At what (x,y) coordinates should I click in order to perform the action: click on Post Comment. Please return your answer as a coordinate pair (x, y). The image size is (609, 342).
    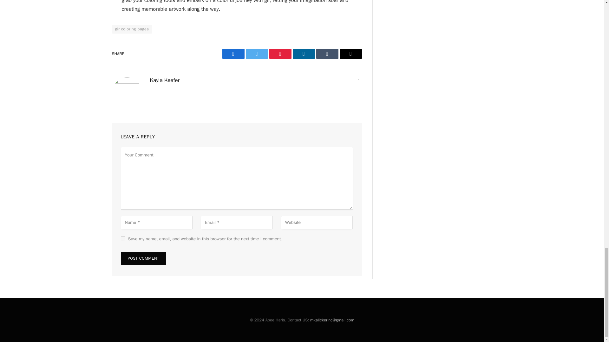
    Looking at the image, I should click on (143, 258).